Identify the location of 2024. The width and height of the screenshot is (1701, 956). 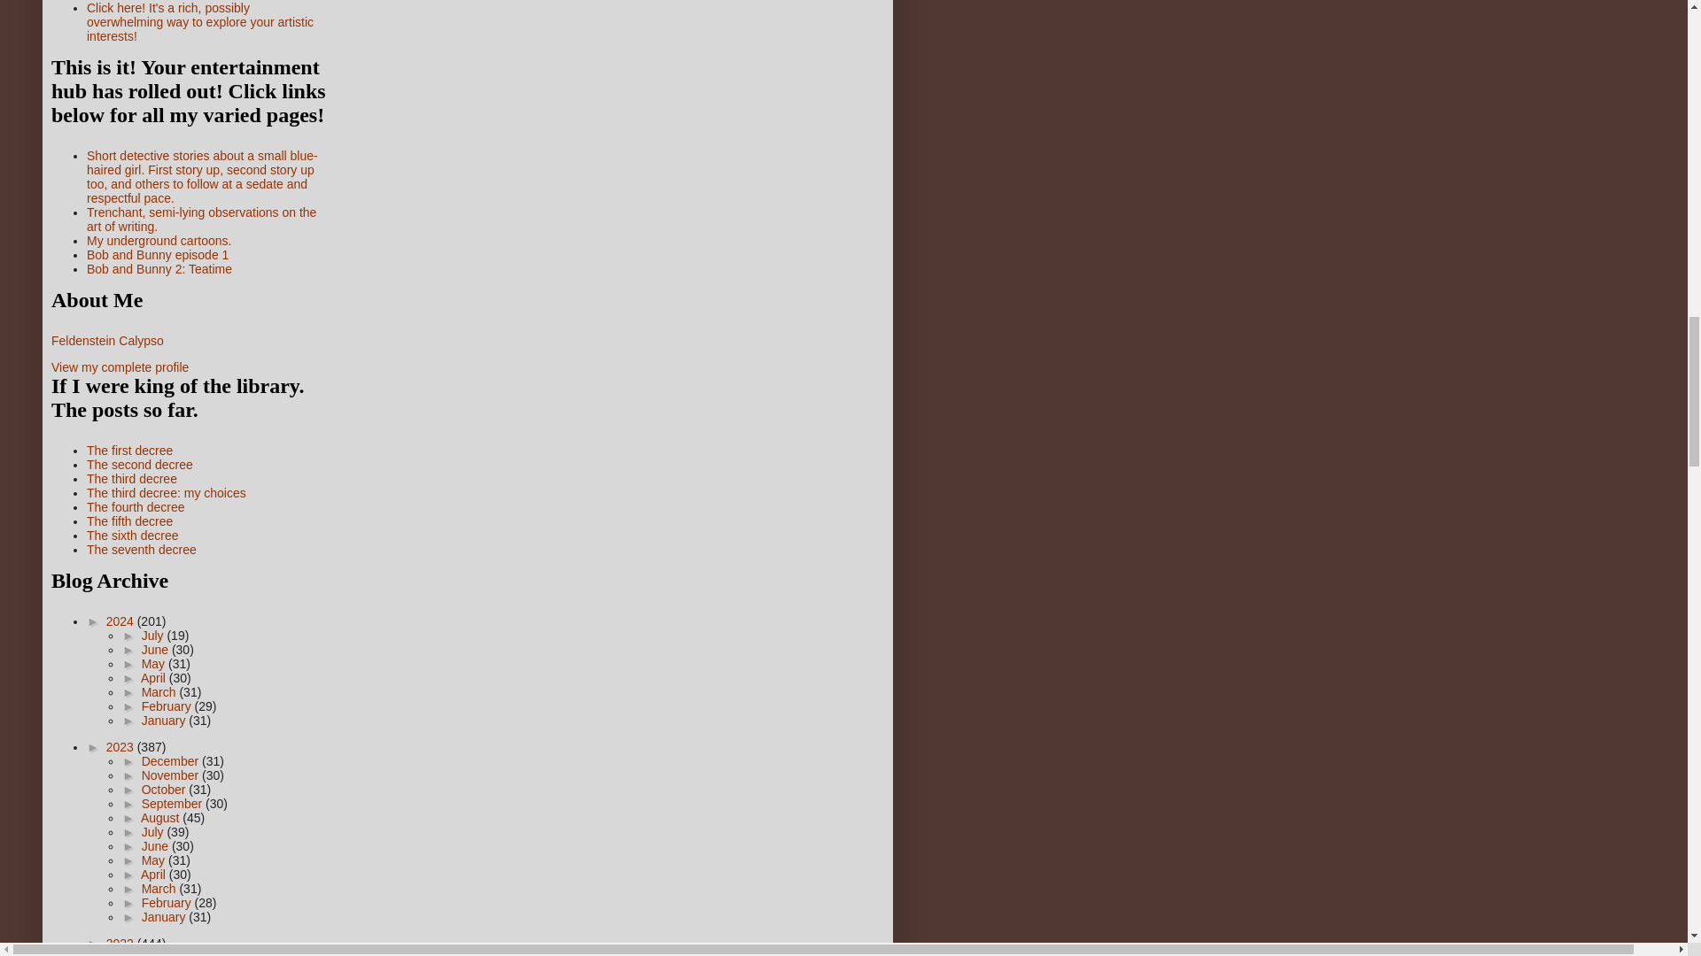
(121, 621).